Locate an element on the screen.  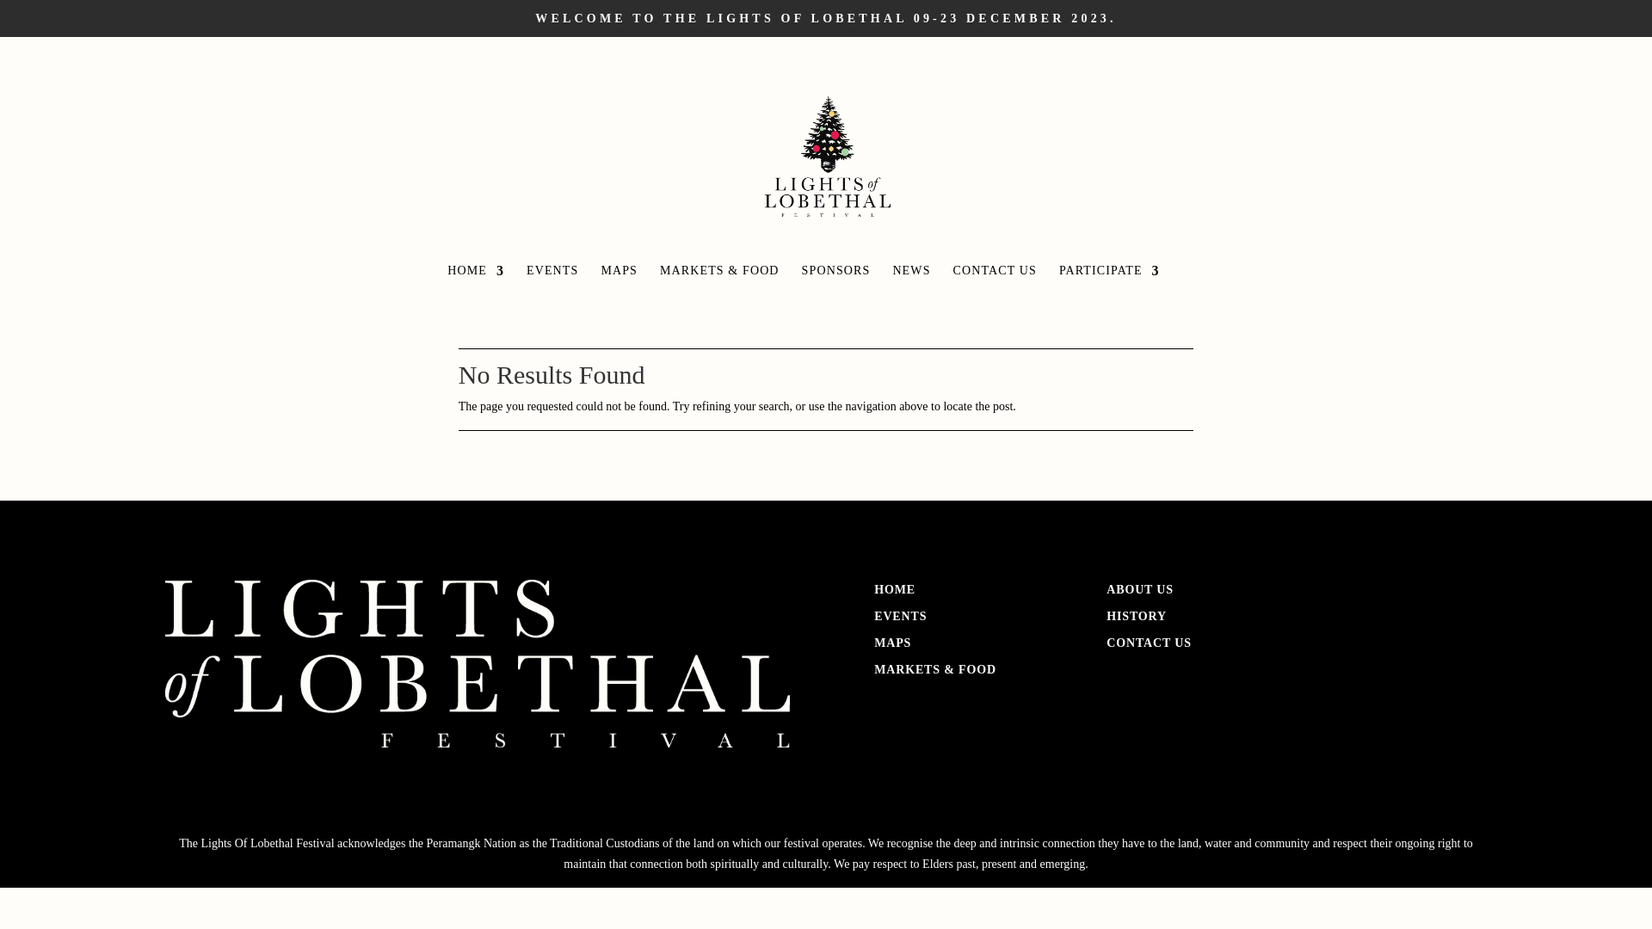
MARKETS & FOOD is located at coordinates (935, 669).